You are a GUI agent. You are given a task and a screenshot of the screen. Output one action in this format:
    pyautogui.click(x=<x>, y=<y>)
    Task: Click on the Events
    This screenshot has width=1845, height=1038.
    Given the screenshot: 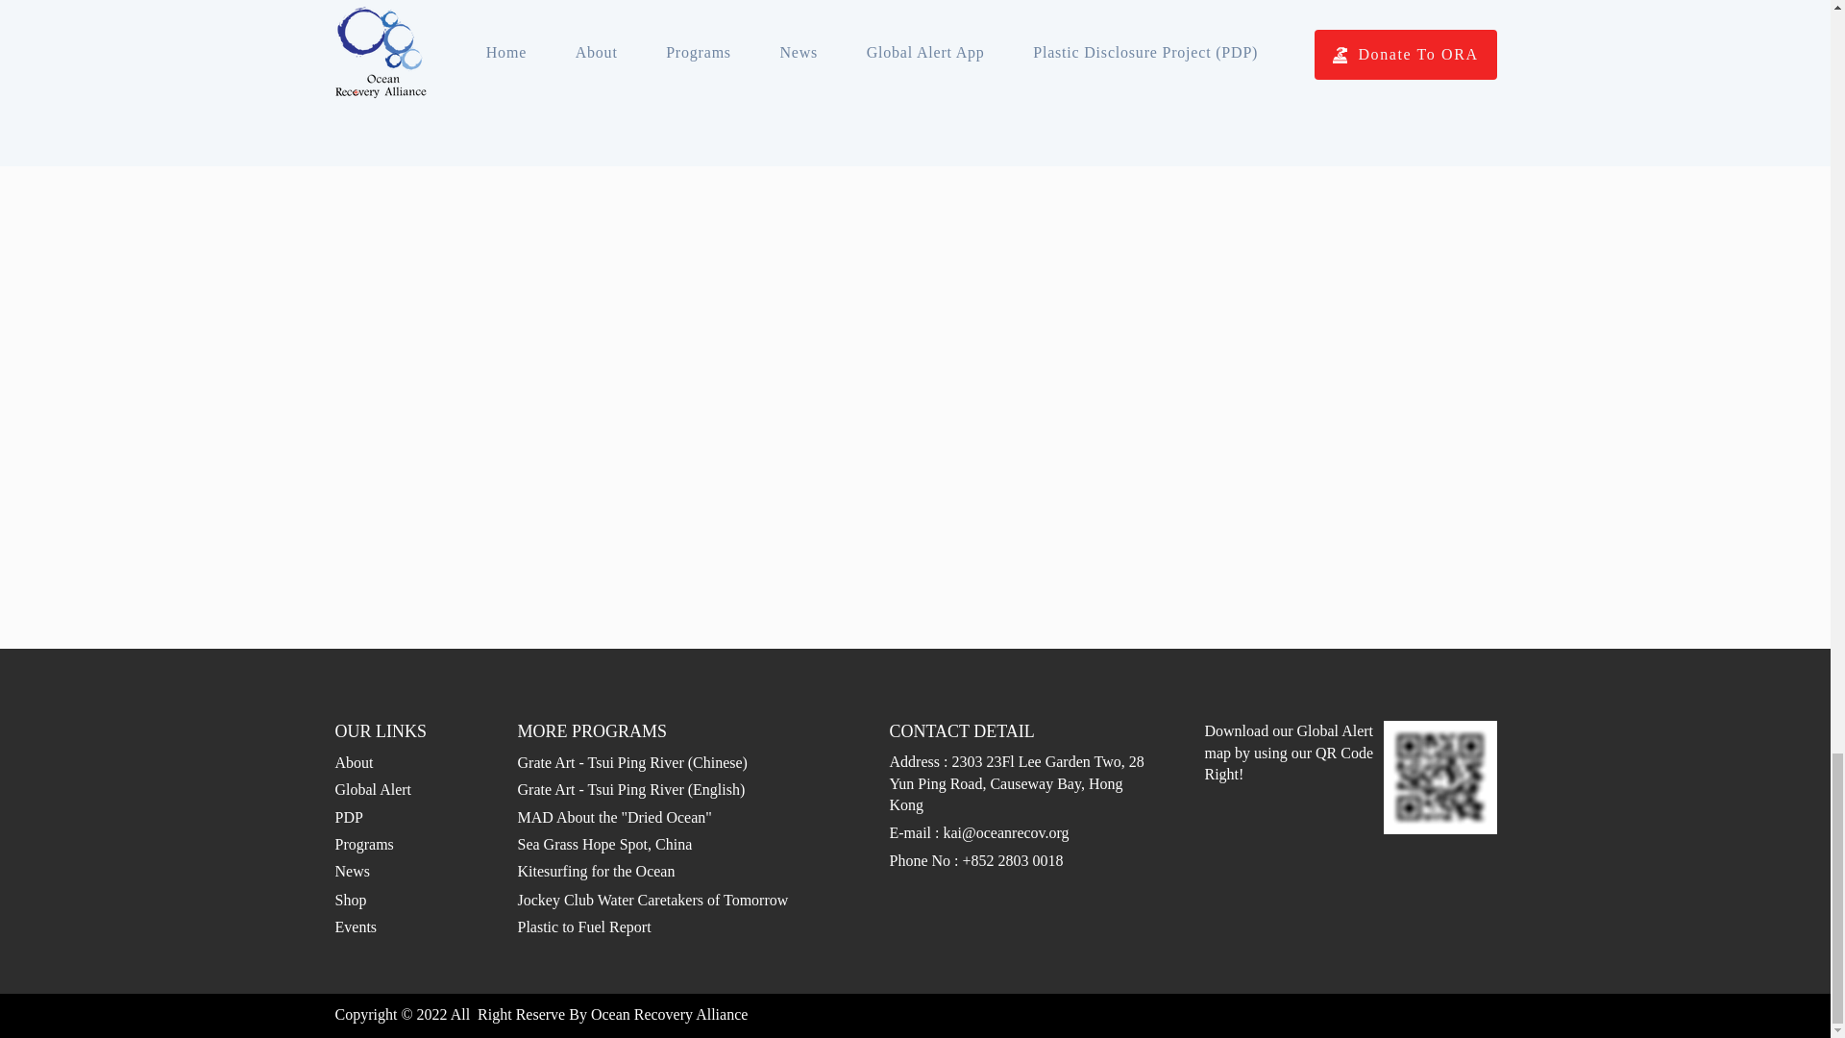 What is the action you would take?
    pyautogui.click(x=355, y=927)
    